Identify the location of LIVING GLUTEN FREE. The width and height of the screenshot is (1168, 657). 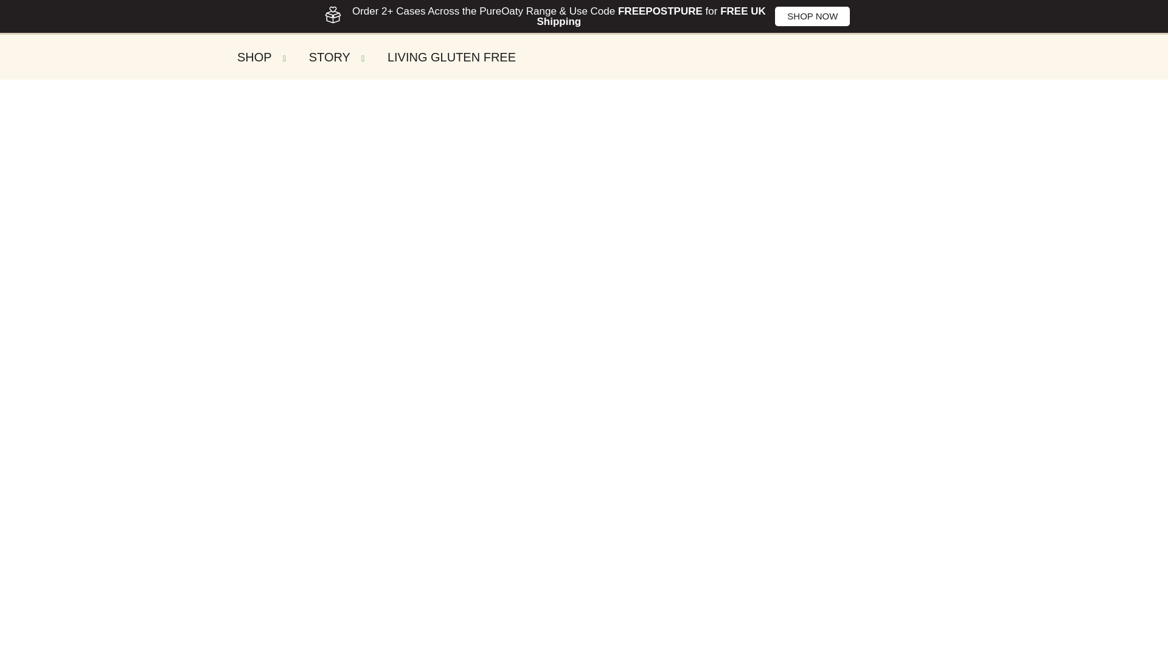
(451, 57).